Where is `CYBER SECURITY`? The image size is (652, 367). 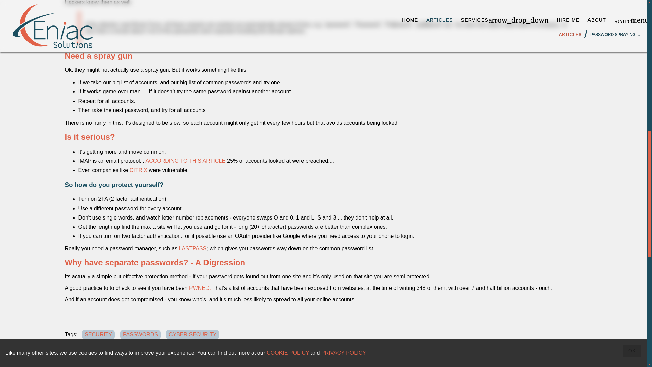 CYBER SECURITY is located at coordinates (193, 334).